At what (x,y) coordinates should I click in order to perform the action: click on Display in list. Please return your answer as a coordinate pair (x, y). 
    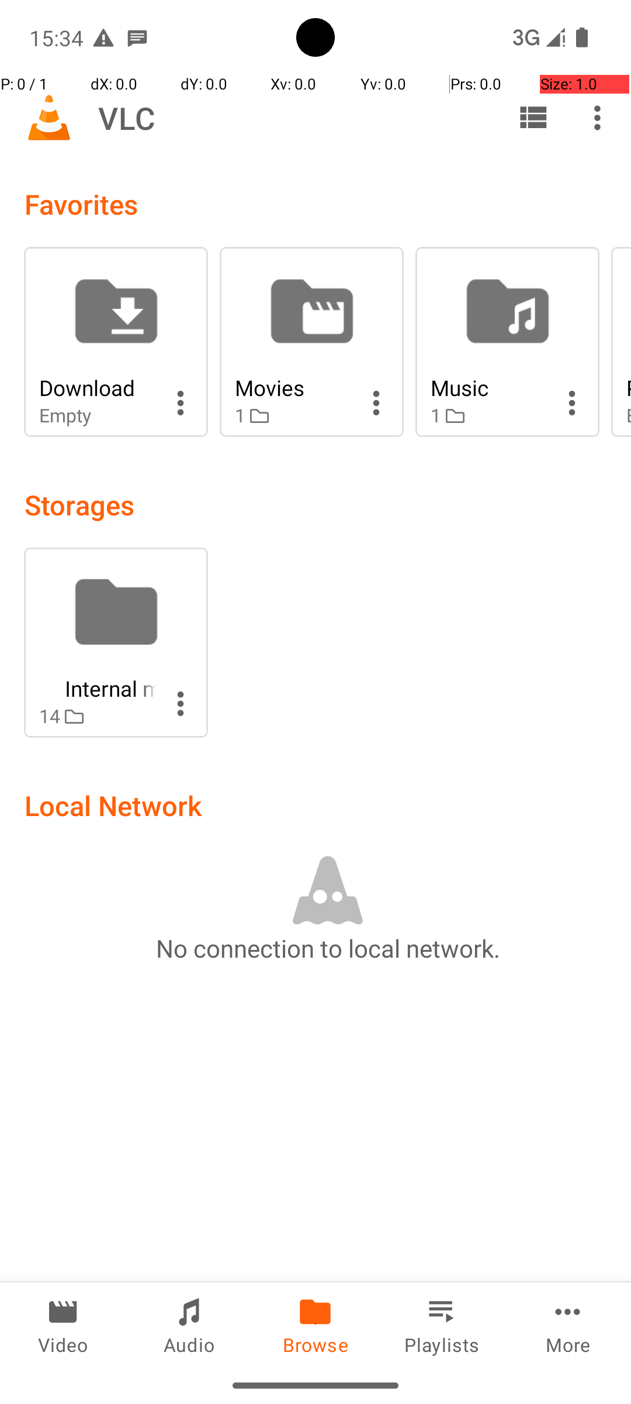
    Looking at the image, I should click on (533, 118).